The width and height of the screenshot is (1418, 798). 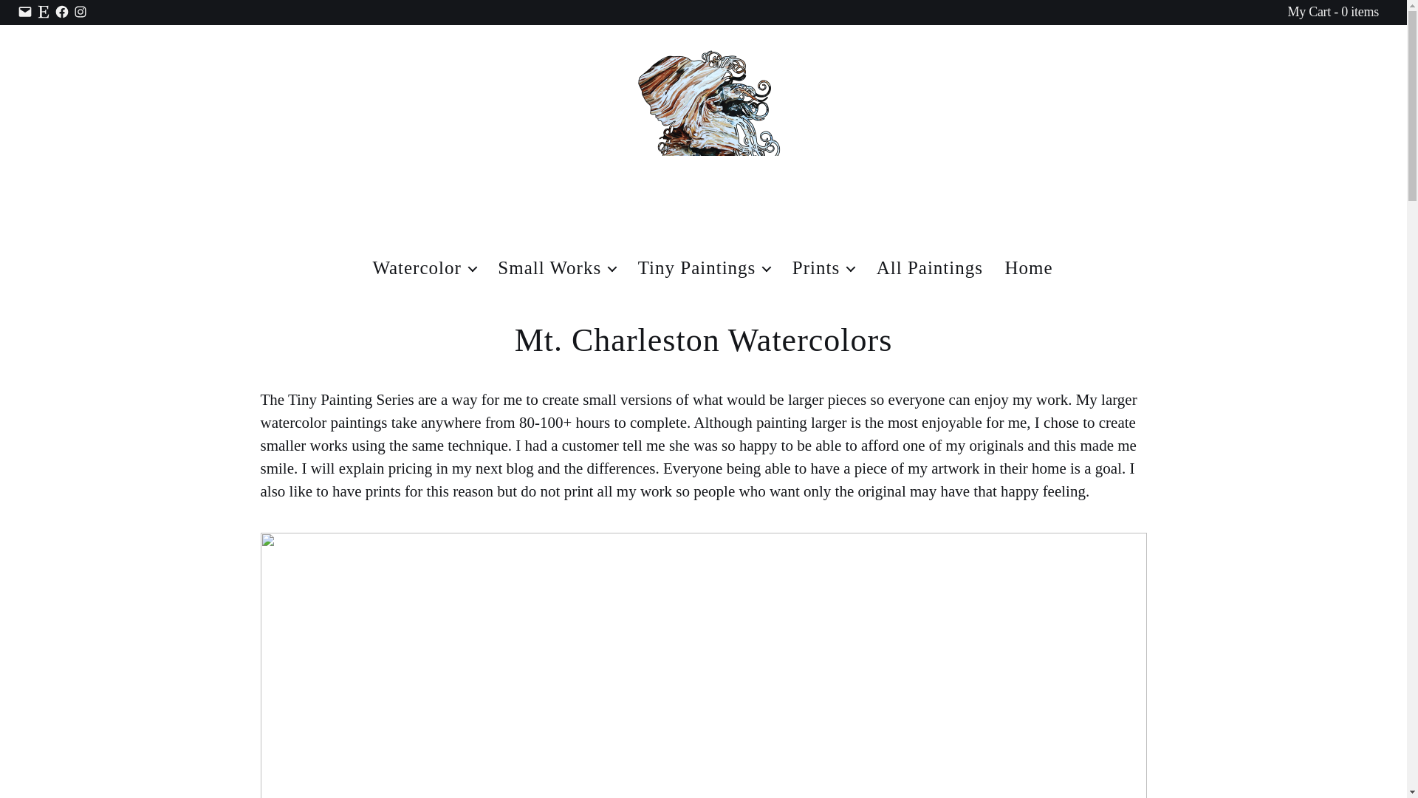 What do you see at coordinates (823, 267) in the screenshot?
I see `Prints` at bounding box center [823, 267].